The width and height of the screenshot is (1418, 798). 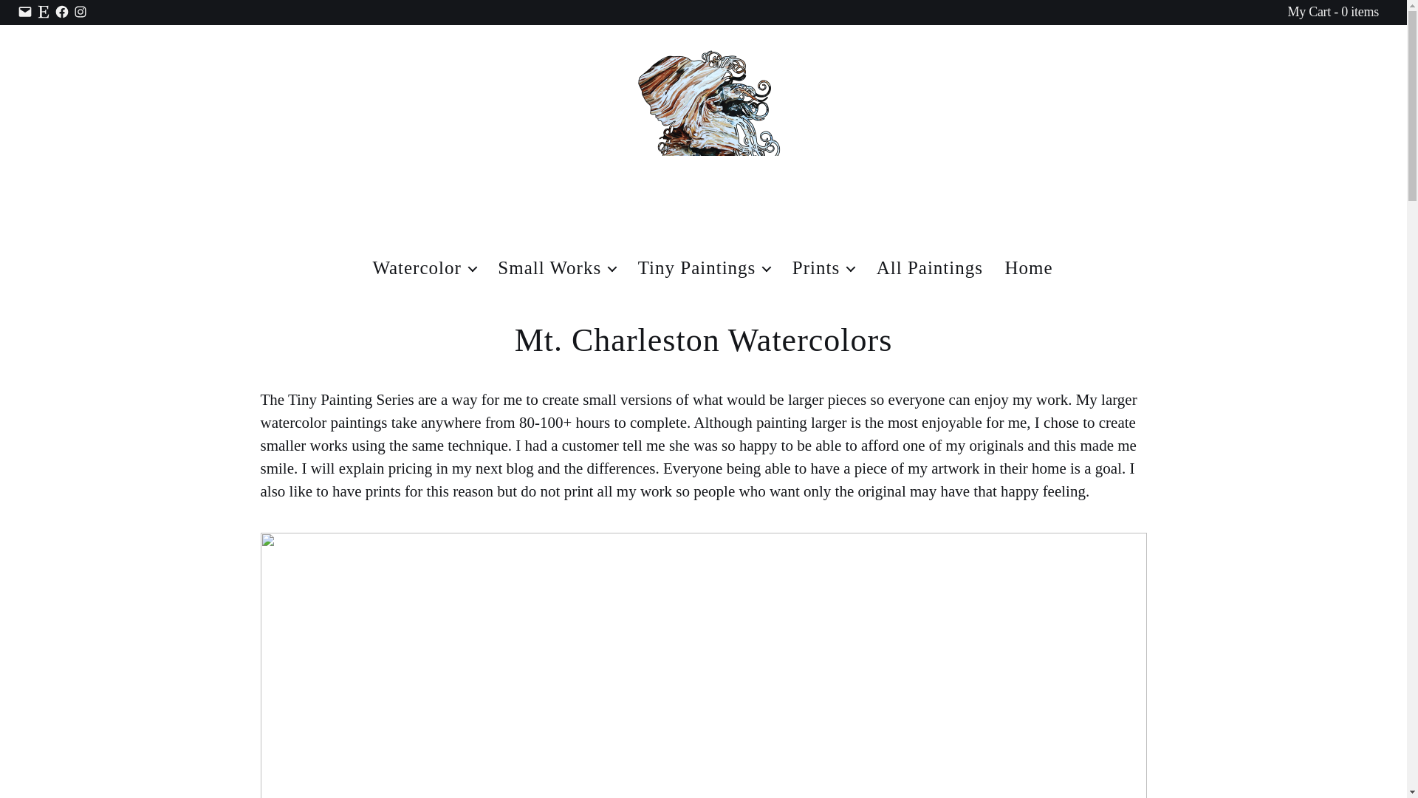 What do you see at coordinates (823, 267) in the screenshot?
I see `Prints` at bounding box center [823, 267].